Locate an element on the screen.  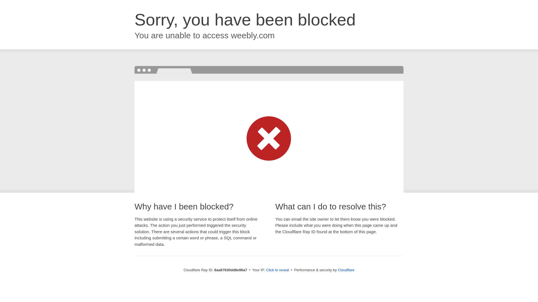
Click to reveal is located at coordinates (278, 270).